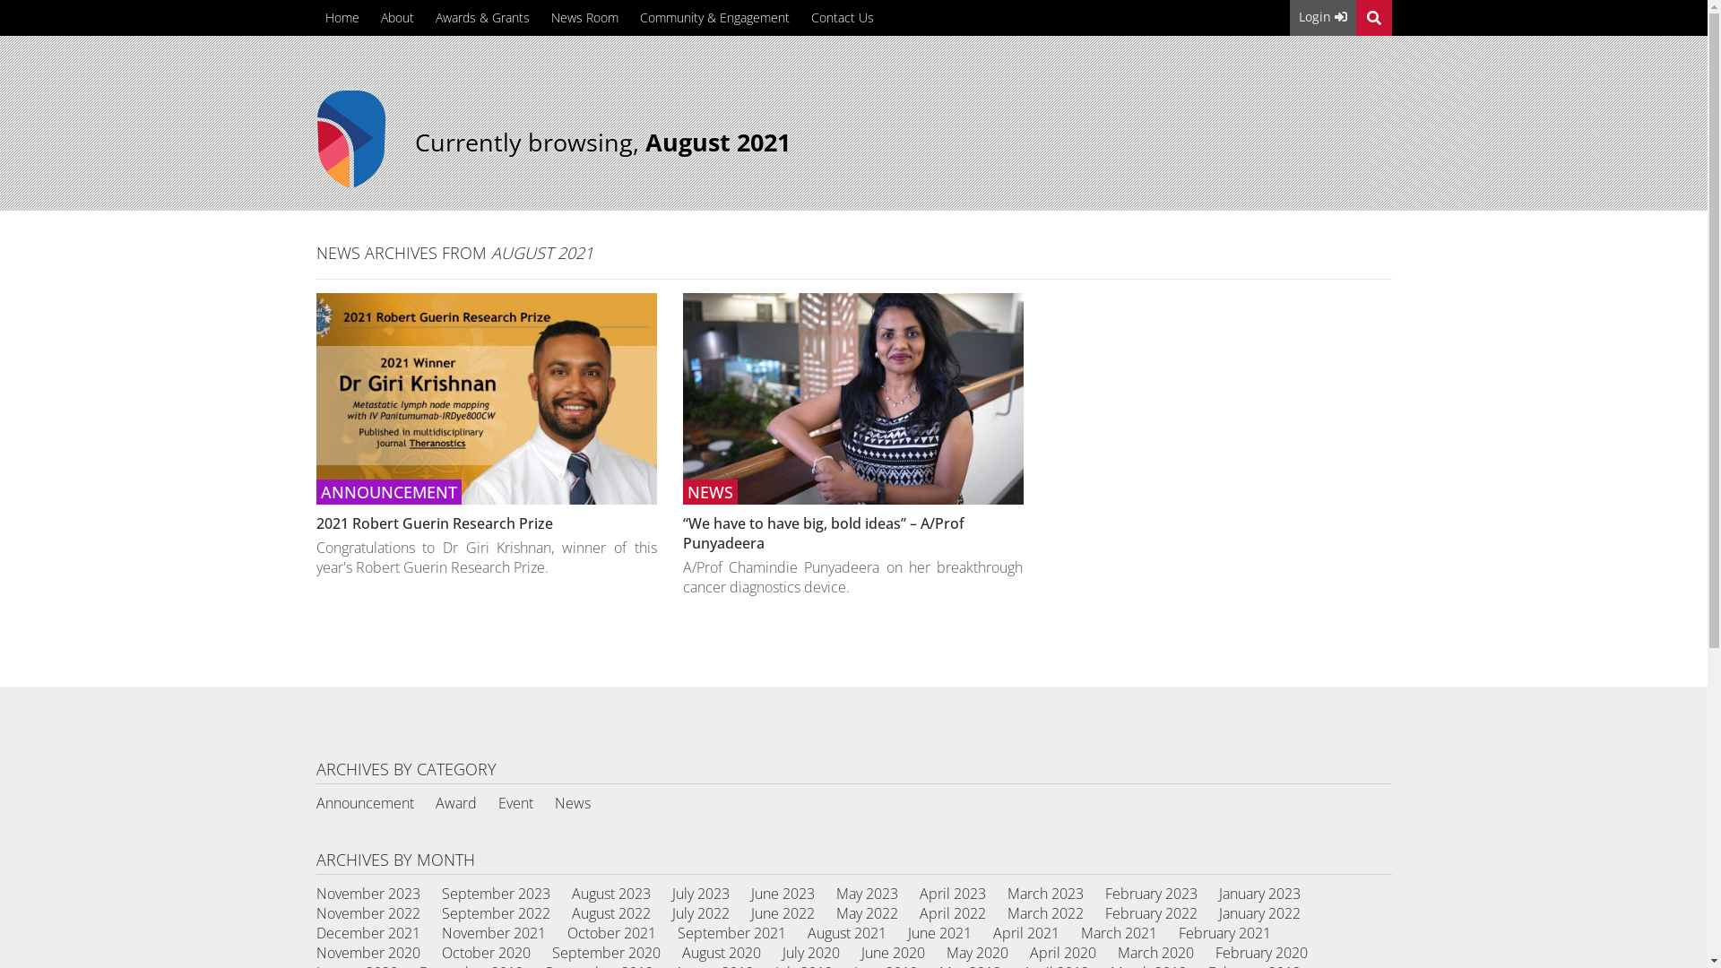  What do you see at coordinates (977, 953) in the screenshot?
I see `May 2020` at bounding box center [977, 953].